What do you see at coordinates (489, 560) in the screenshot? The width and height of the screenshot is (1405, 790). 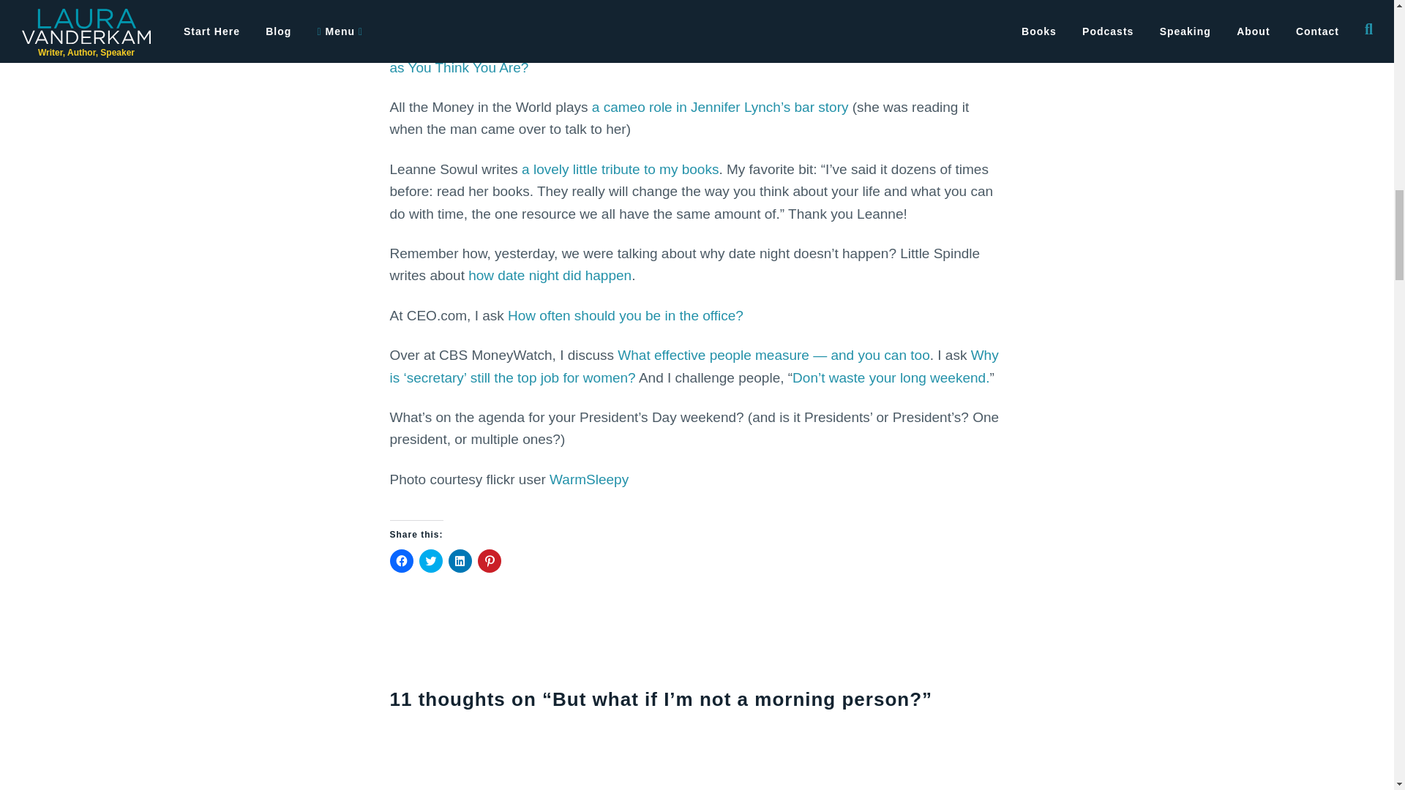 I see `Click to share on Pinterest` at bounding box center [489, 560].